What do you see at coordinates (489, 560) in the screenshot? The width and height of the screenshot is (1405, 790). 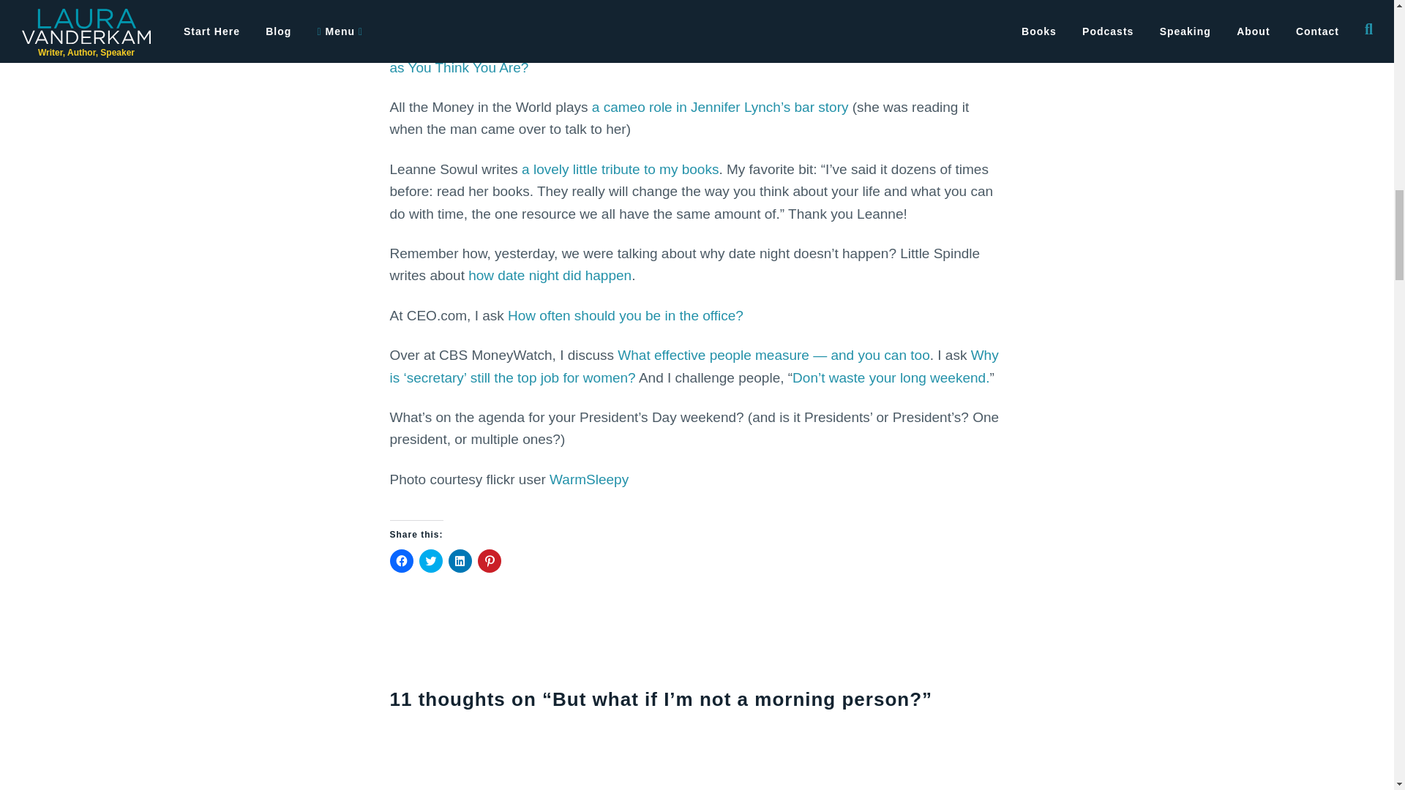 I see `Click to share on Pinterest` at bounding box center [489, 560].